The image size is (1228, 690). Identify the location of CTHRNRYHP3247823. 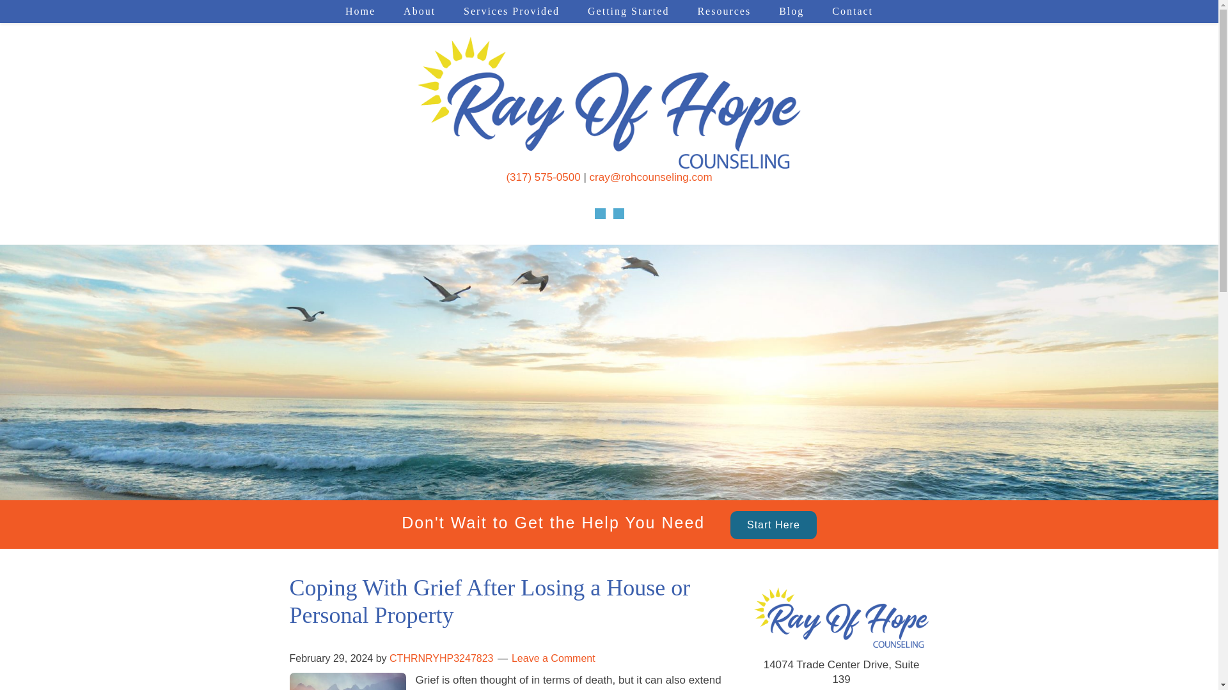
(441, 658).